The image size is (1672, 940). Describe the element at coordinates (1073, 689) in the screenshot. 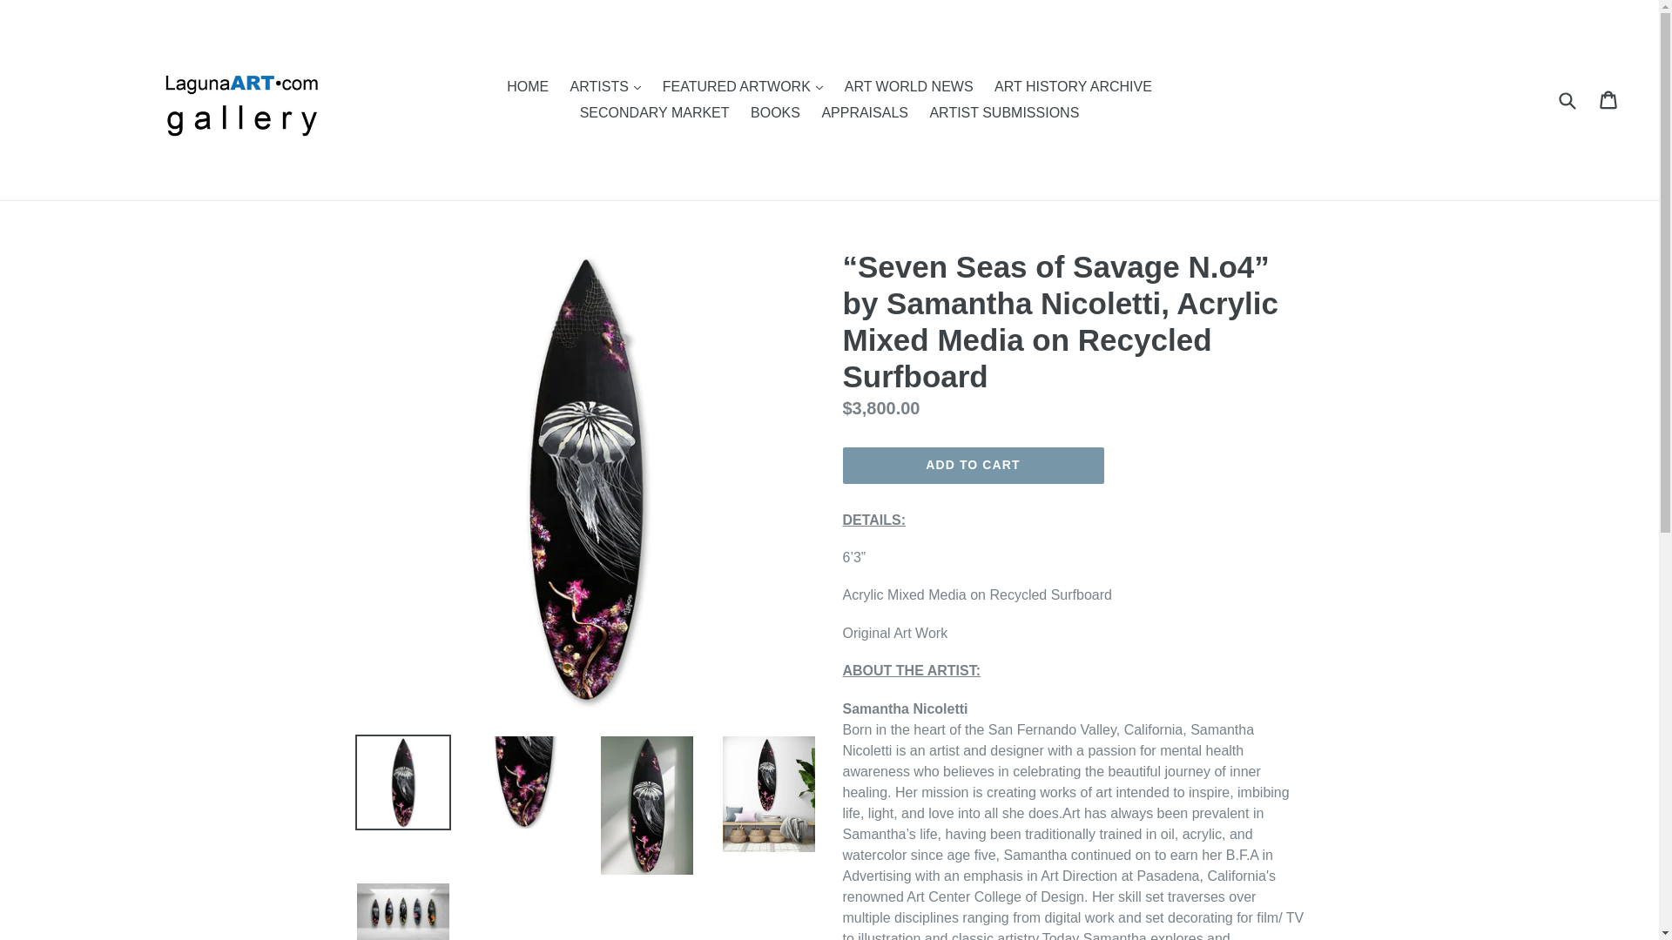

I see `Page 1` at that location.